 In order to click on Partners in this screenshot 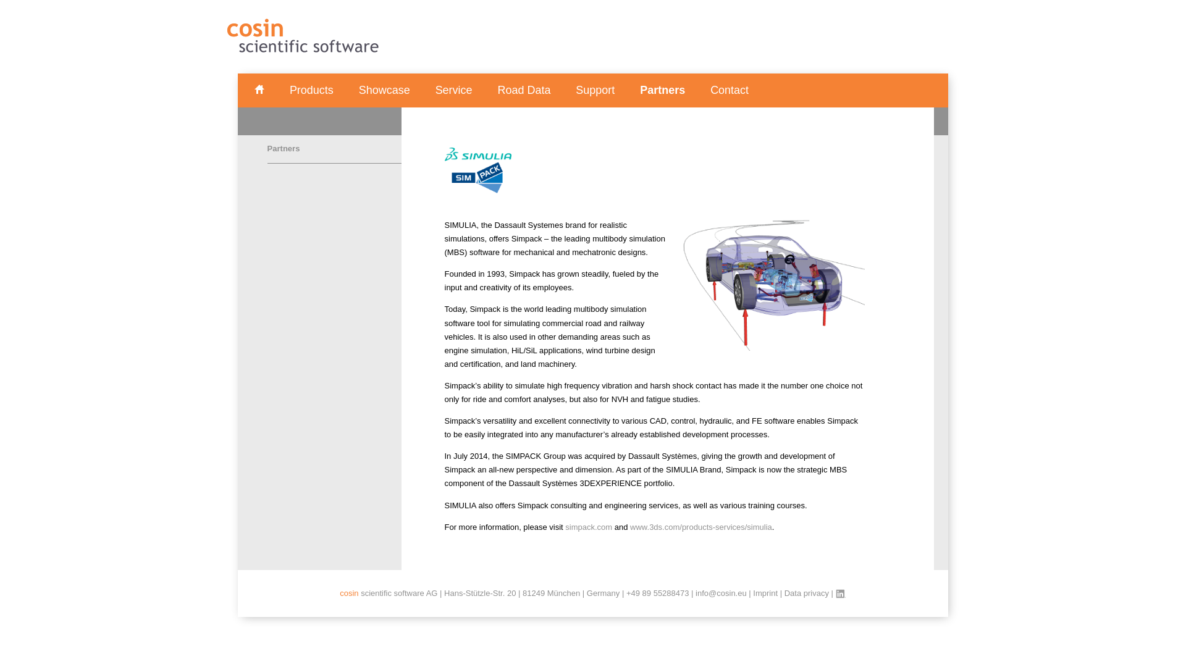, I will do `click(662, 90)`.